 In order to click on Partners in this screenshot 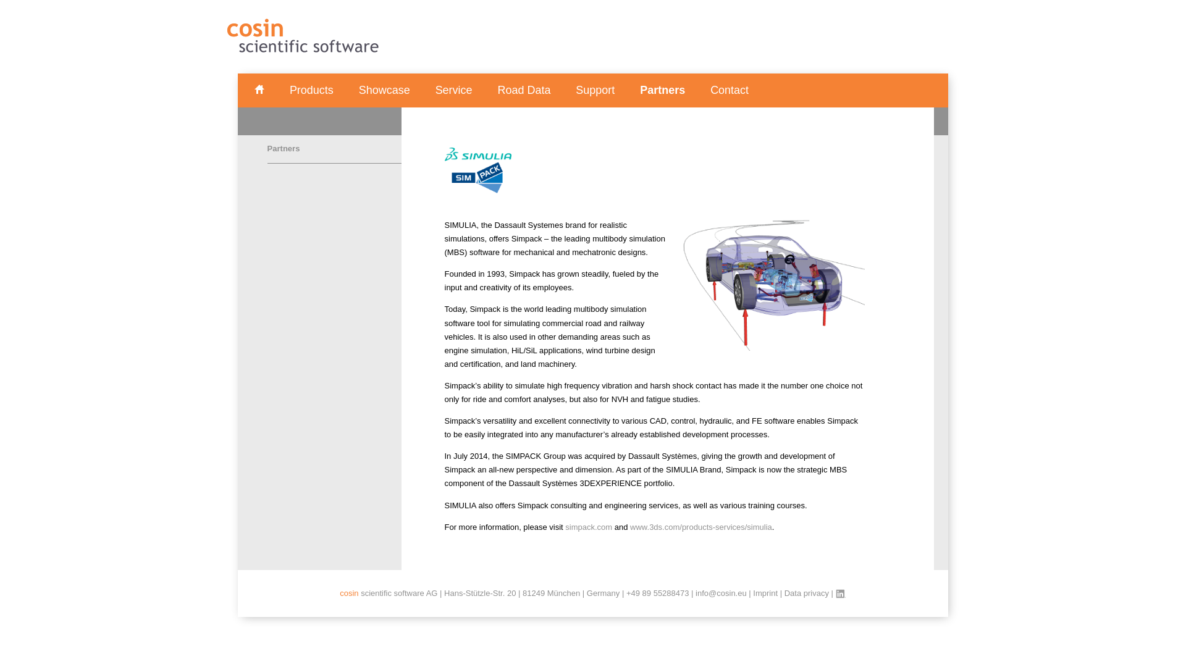, I will do `click(662, 90)`.